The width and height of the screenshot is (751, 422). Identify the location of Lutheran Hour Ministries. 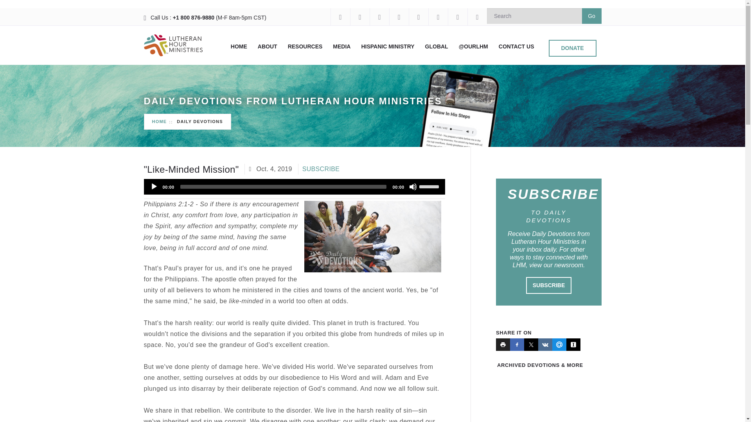
(173, 45).